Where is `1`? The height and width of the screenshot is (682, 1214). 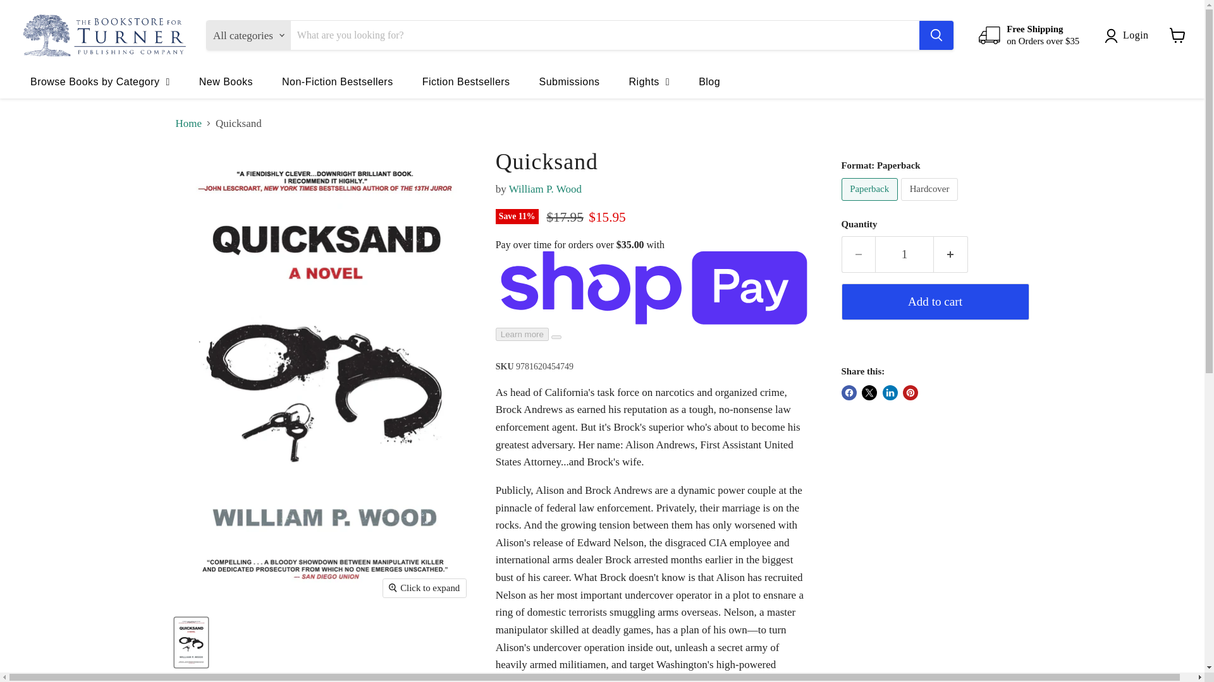 1 is located at coordinates (904, 254).